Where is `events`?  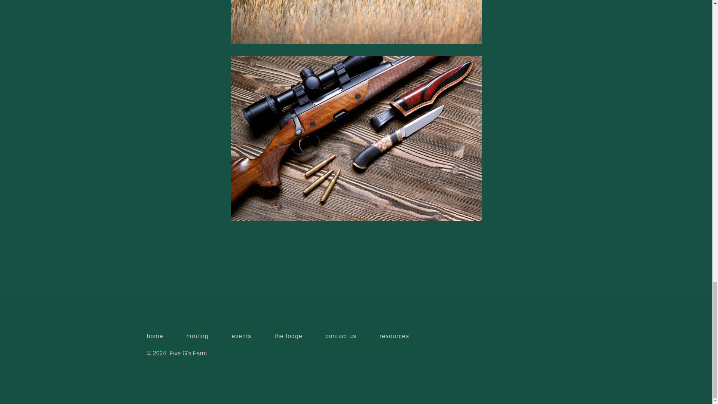
events is located at coordinates (241, 336).